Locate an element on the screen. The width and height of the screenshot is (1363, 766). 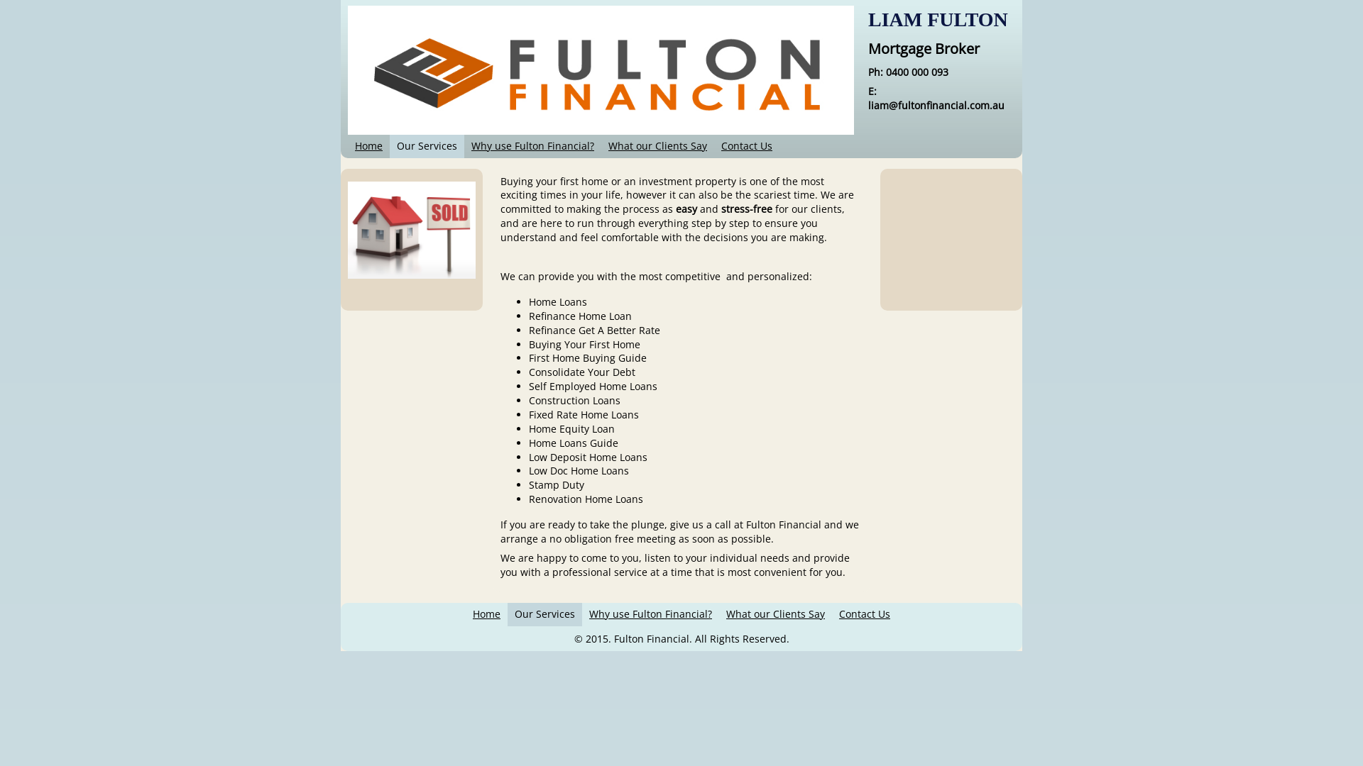
Why use Fulton Financial? is located at coordinates (532, 146).